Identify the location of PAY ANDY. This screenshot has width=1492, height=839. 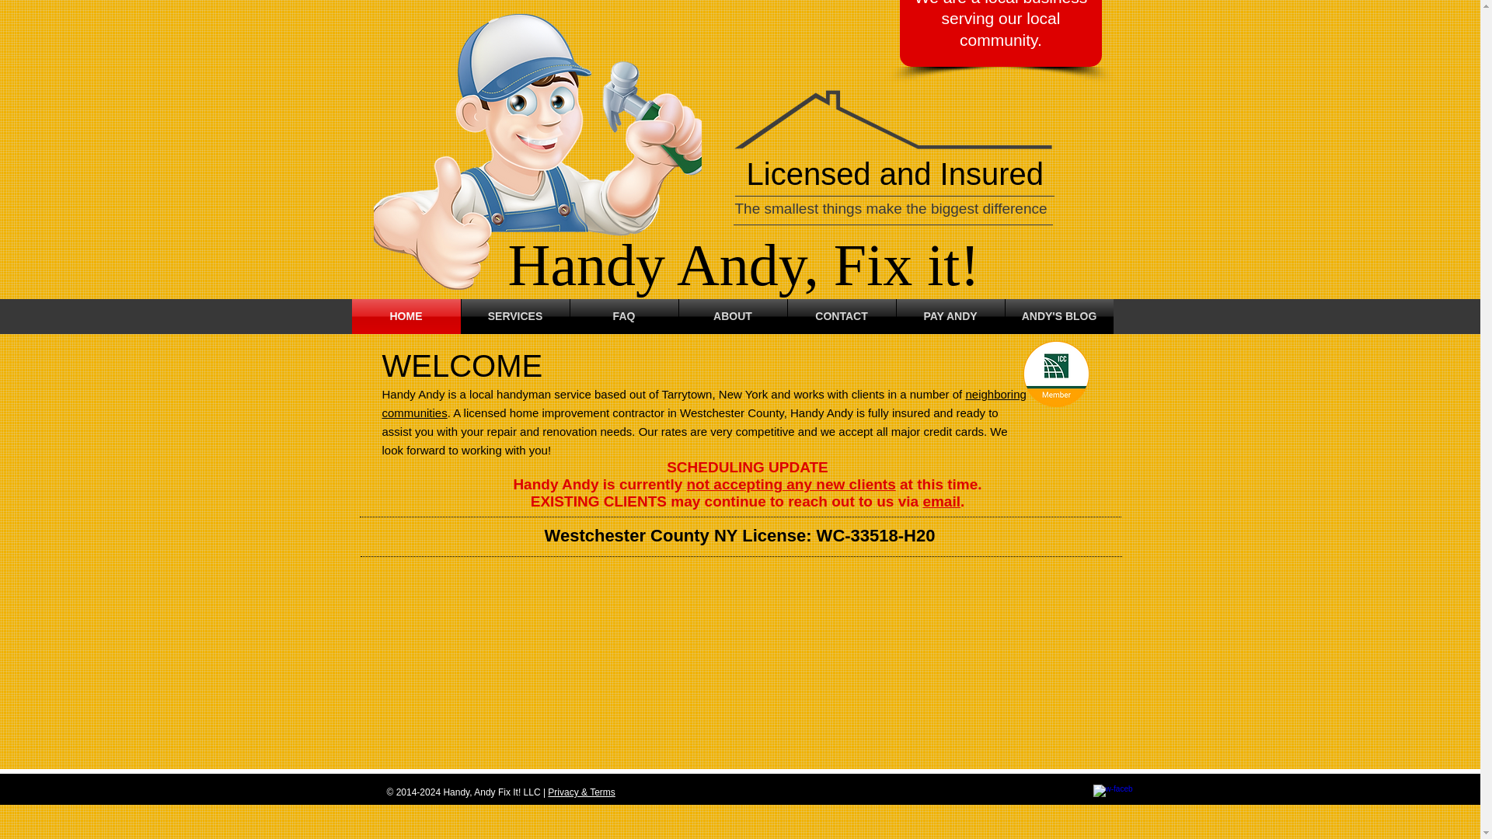
(950, 315).